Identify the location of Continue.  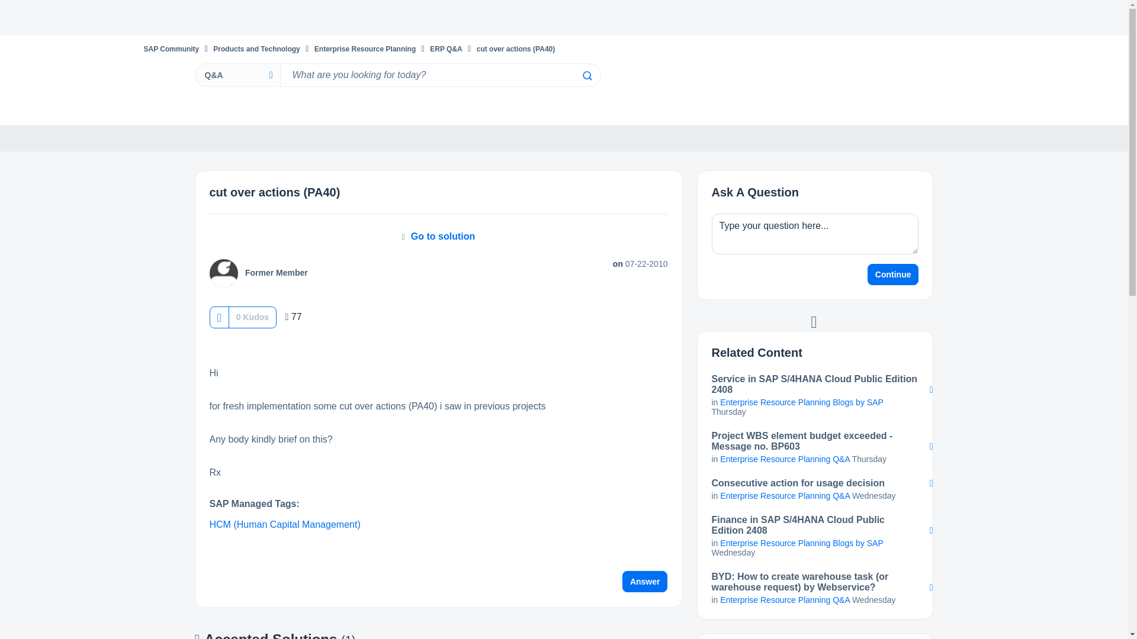
(893, 275).